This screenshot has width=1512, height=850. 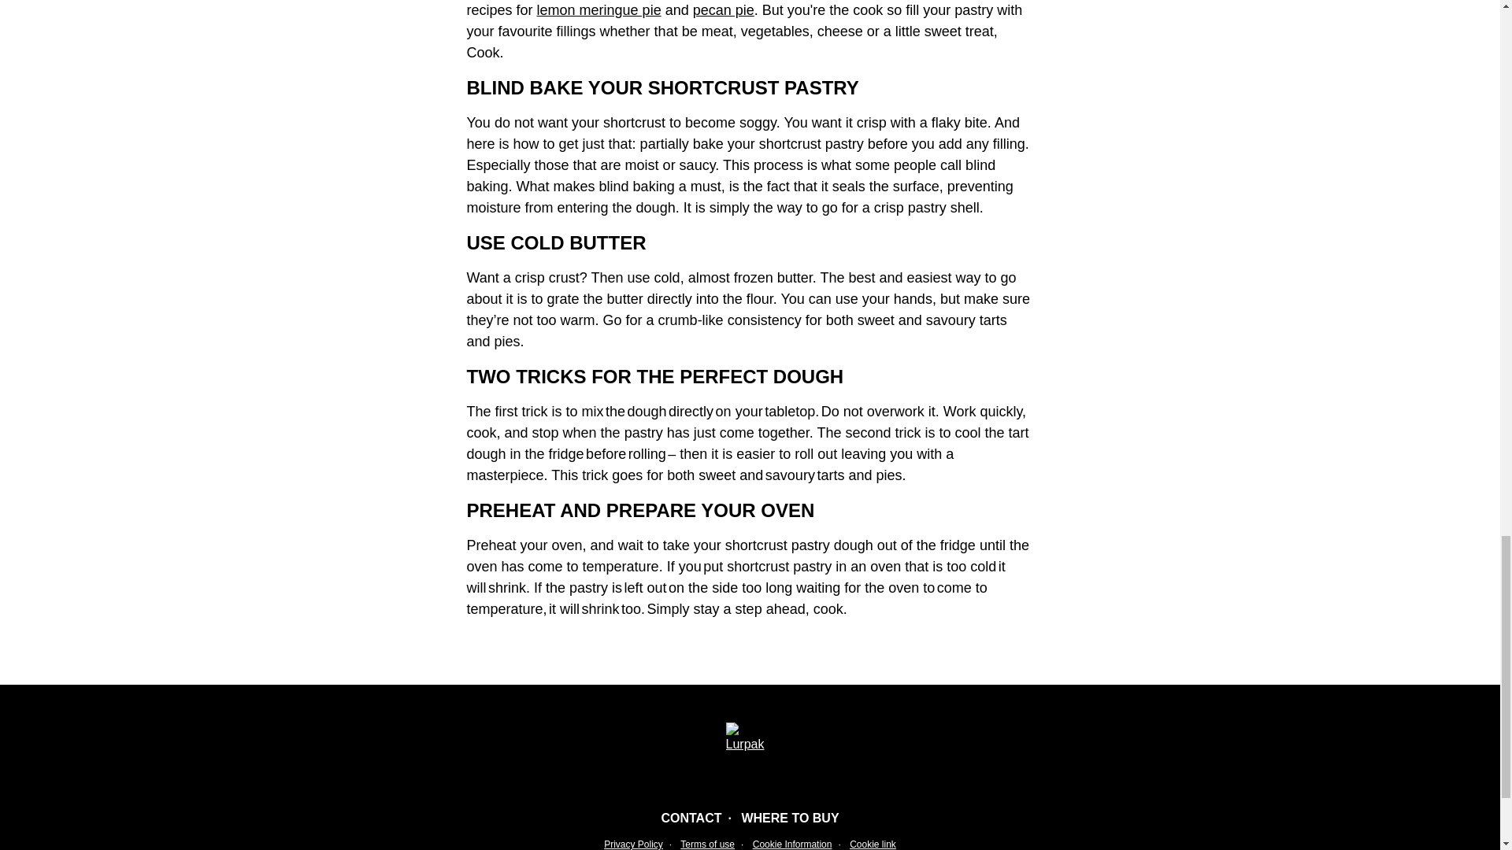 What do you see at coordinates (707, 844) in the screenshot?
I see `Terms of use` at bounding box center [707, 844].